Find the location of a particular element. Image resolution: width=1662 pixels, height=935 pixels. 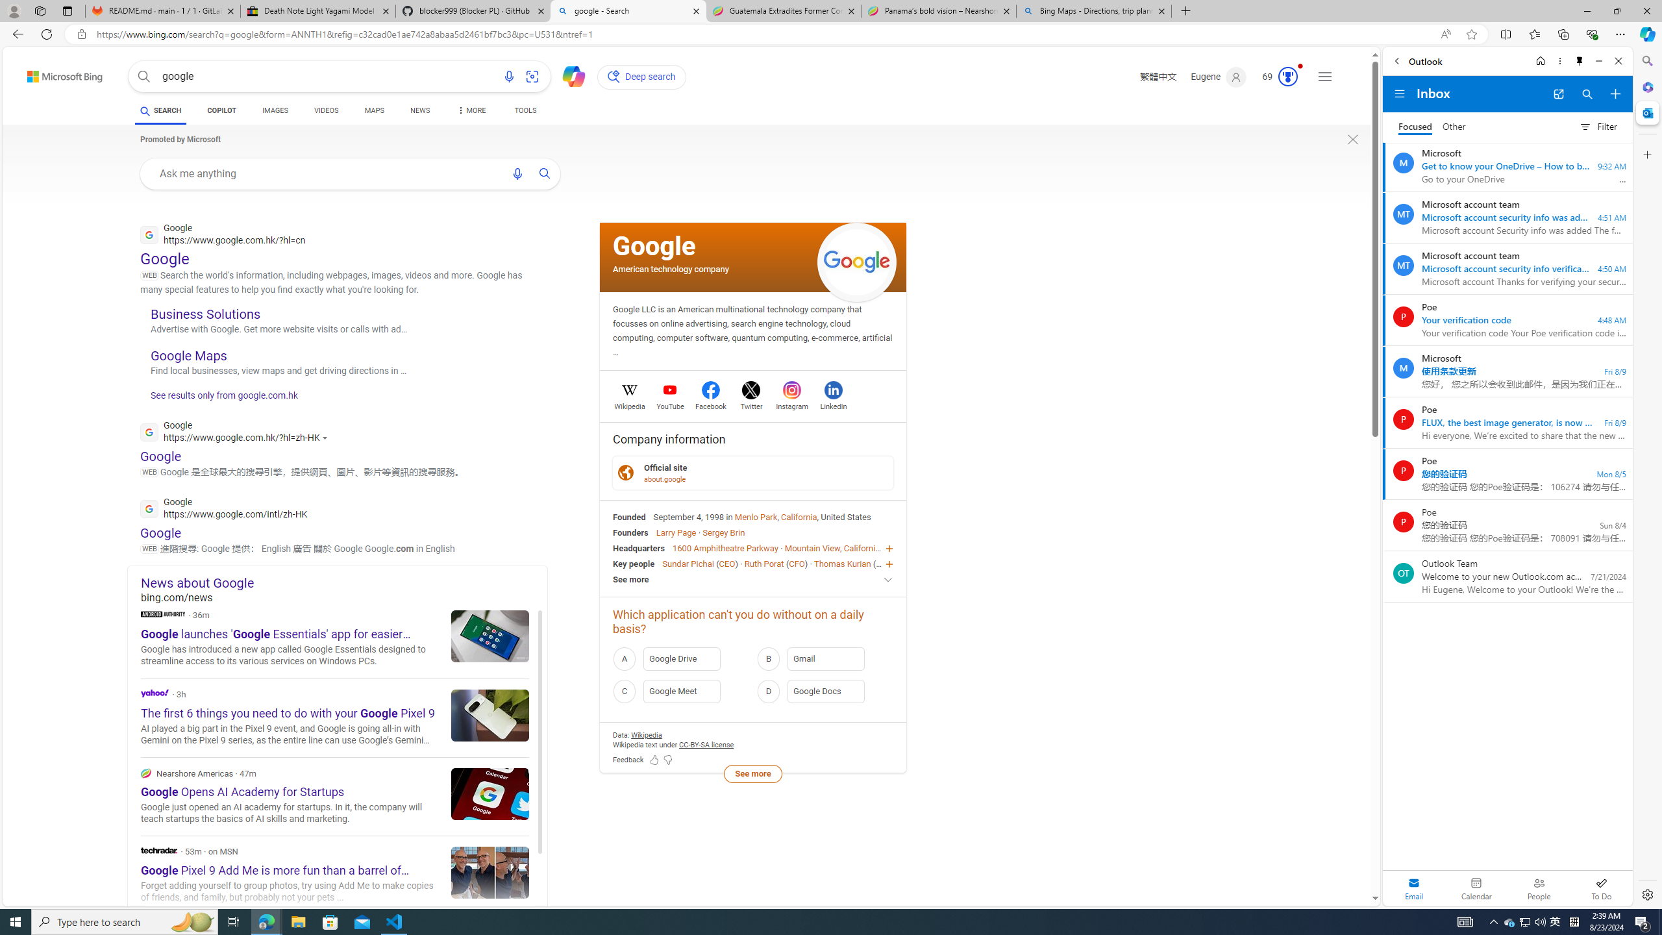

Home is located at coordinates (1539, 61).